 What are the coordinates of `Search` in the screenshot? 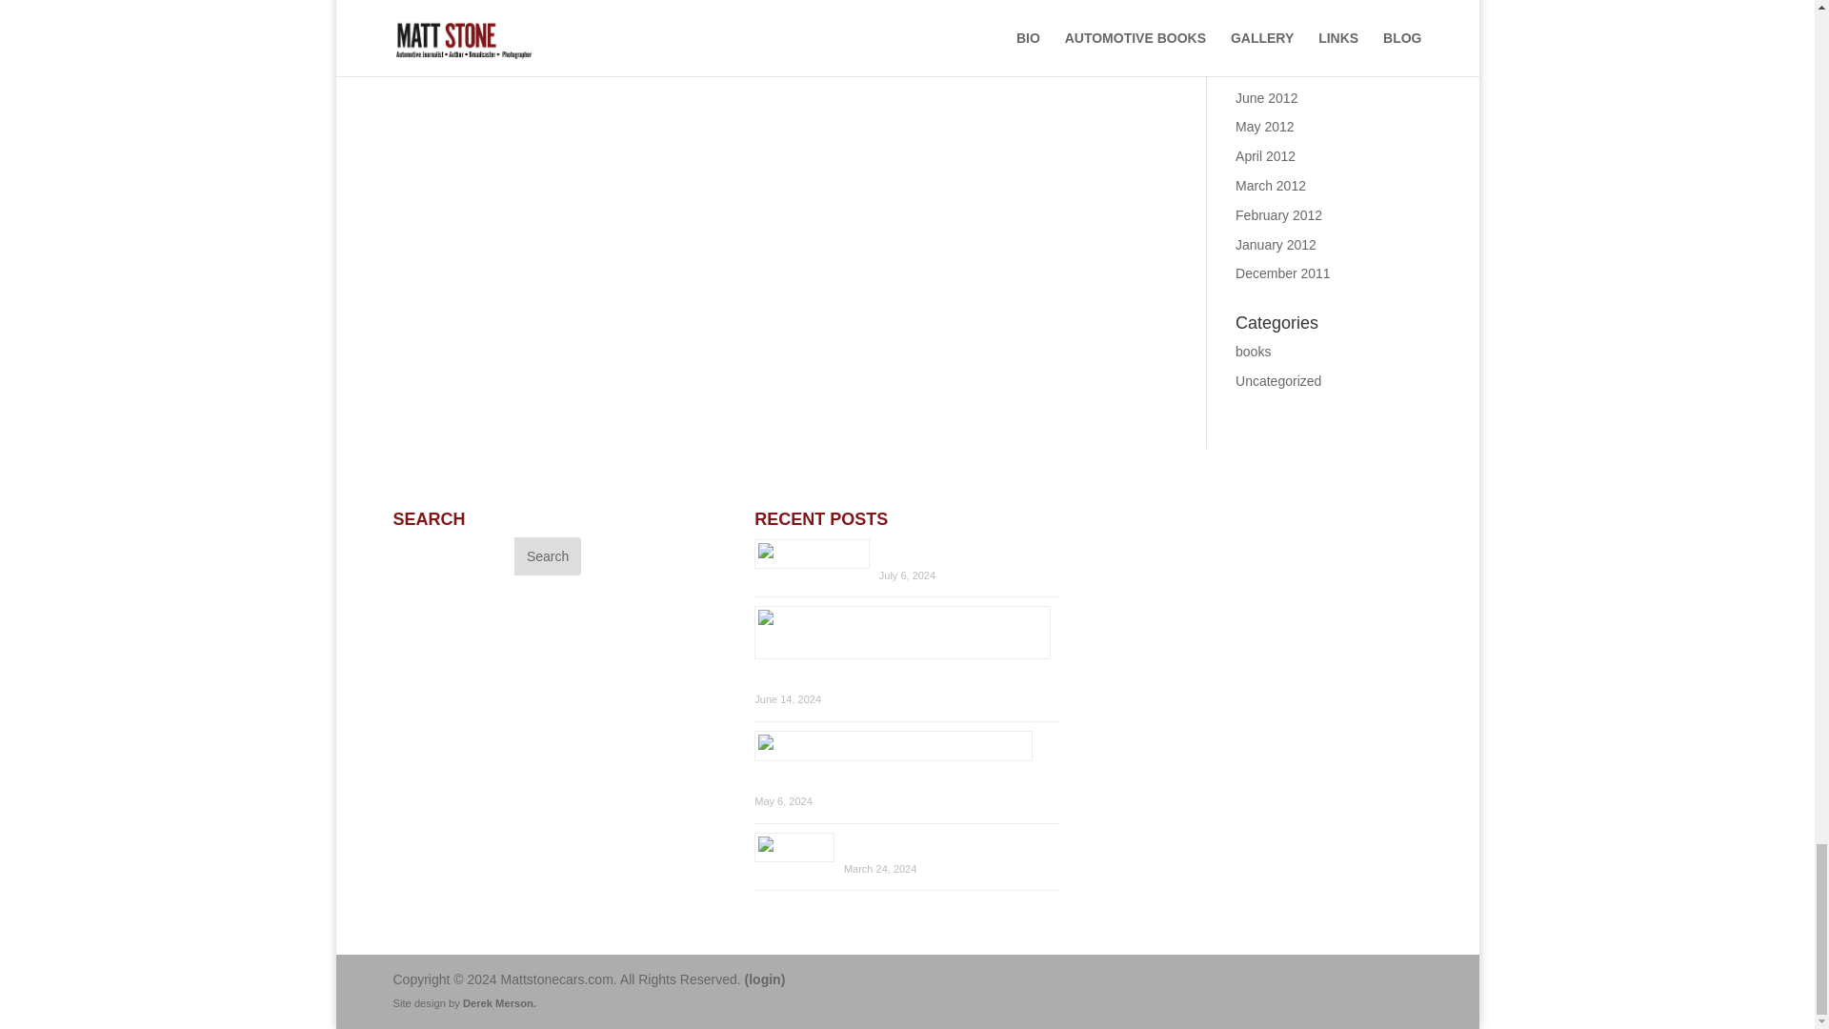 It's located at (547, 555).